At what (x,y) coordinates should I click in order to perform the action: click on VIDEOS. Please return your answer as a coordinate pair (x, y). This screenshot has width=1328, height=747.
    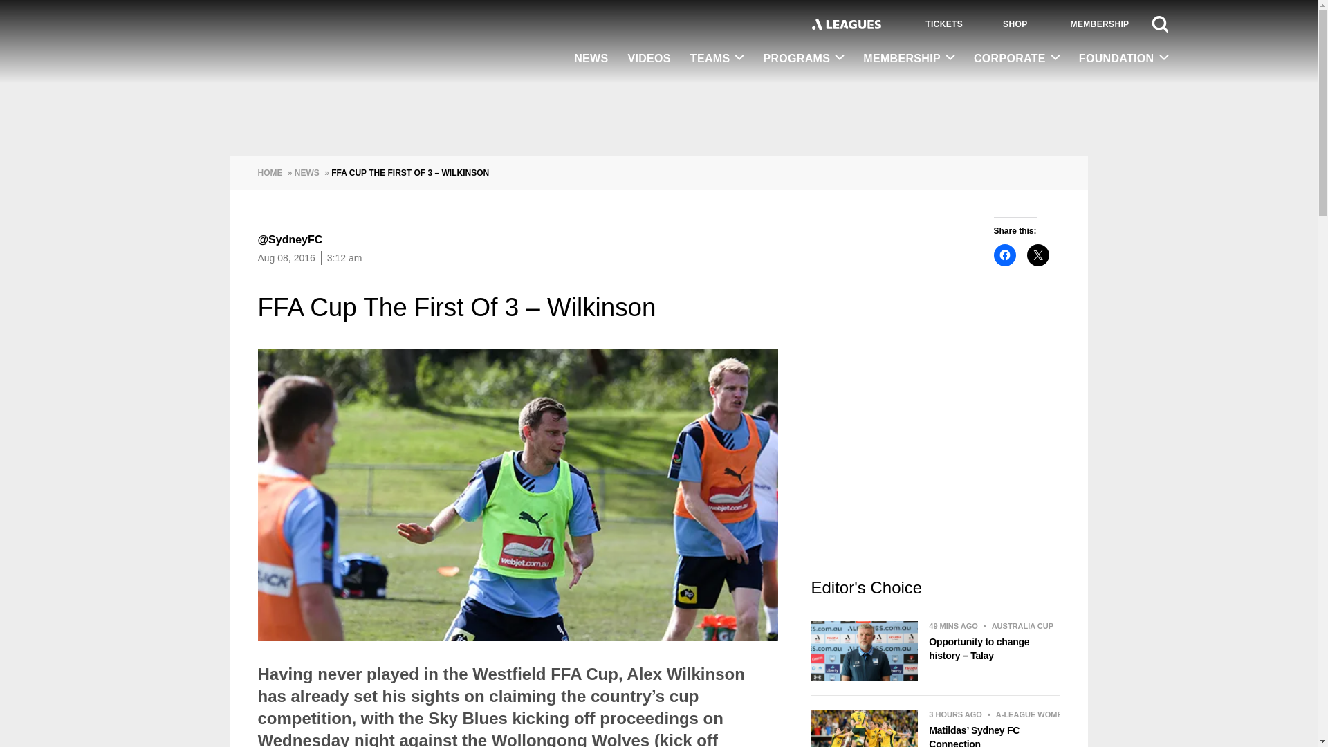
    Looking at the image, I should click on (649, 59).